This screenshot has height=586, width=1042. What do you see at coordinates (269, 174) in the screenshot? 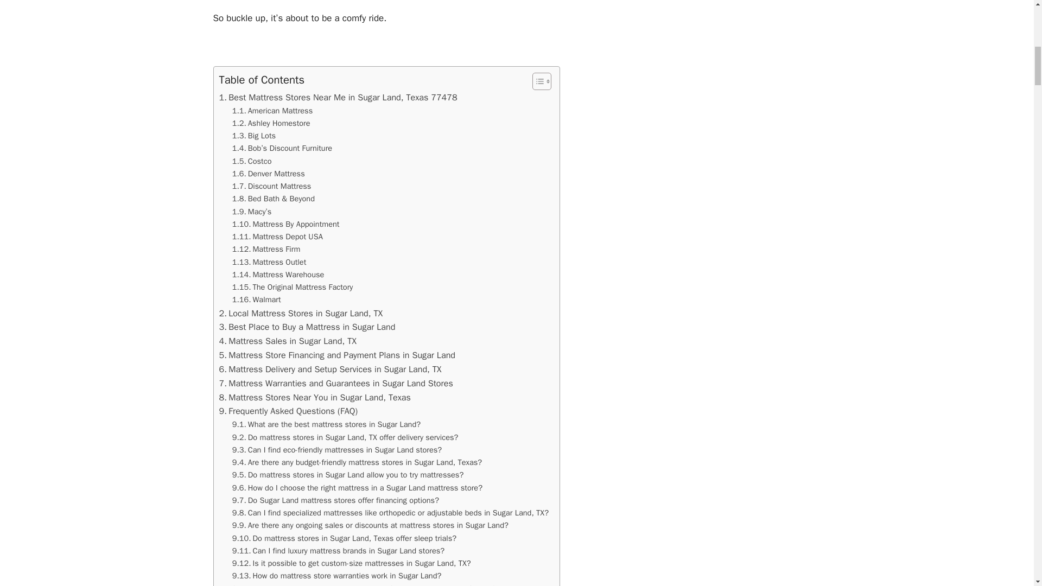
I see `Denver Mattress` at bounding box center [269, 174].